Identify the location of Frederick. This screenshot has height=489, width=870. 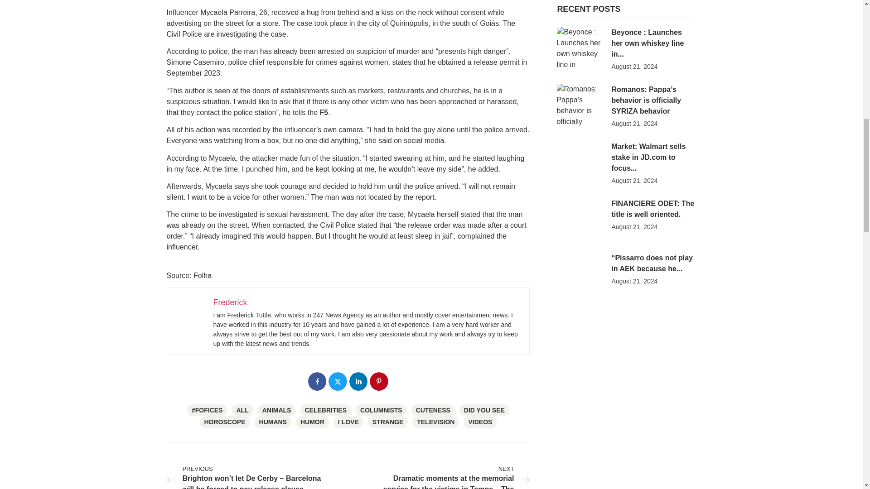
(230, 302).